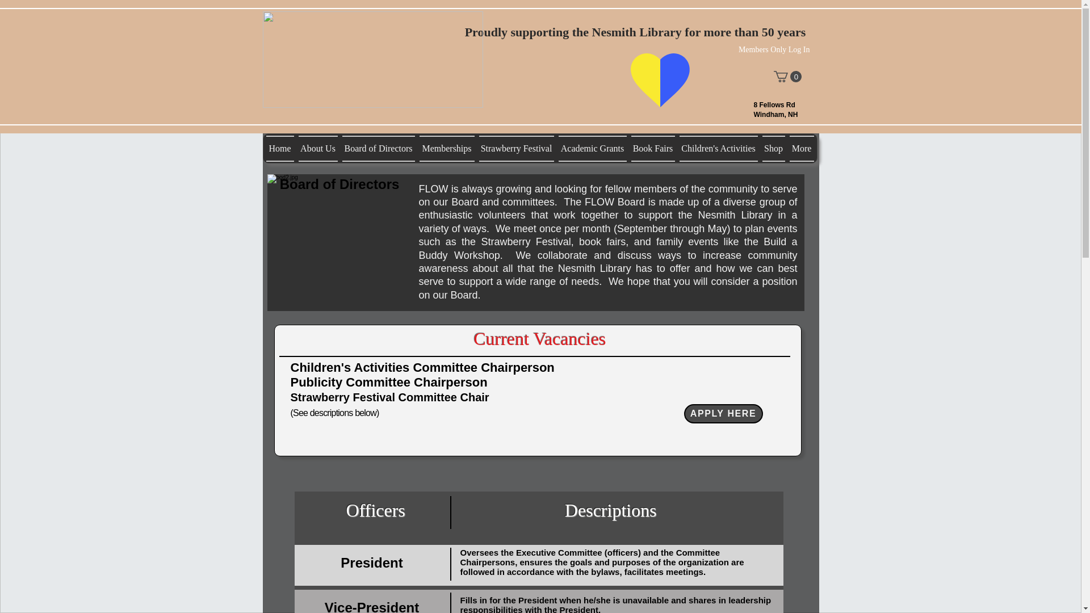 This screenshot has width=1090, height=613. What do you see at coordinates (318, 149) in the screenshot?
I see `About Us` at bounding box center [318, 149].